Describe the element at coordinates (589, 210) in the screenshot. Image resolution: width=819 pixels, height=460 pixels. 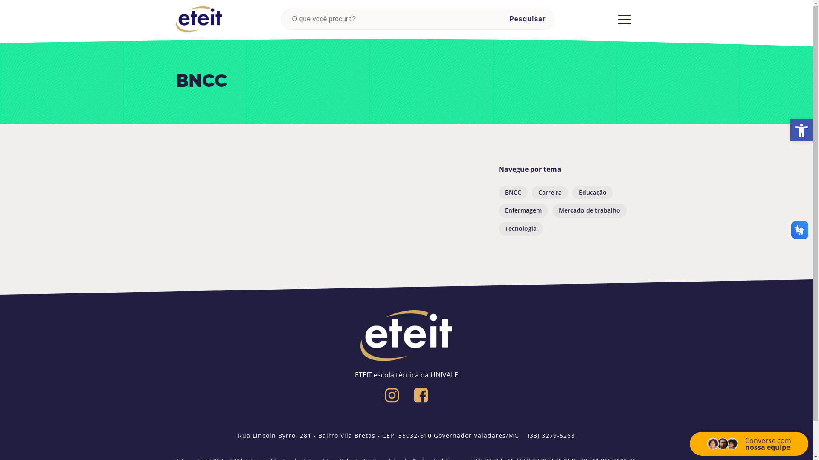
I see `Mercado de trabalho` at that location.